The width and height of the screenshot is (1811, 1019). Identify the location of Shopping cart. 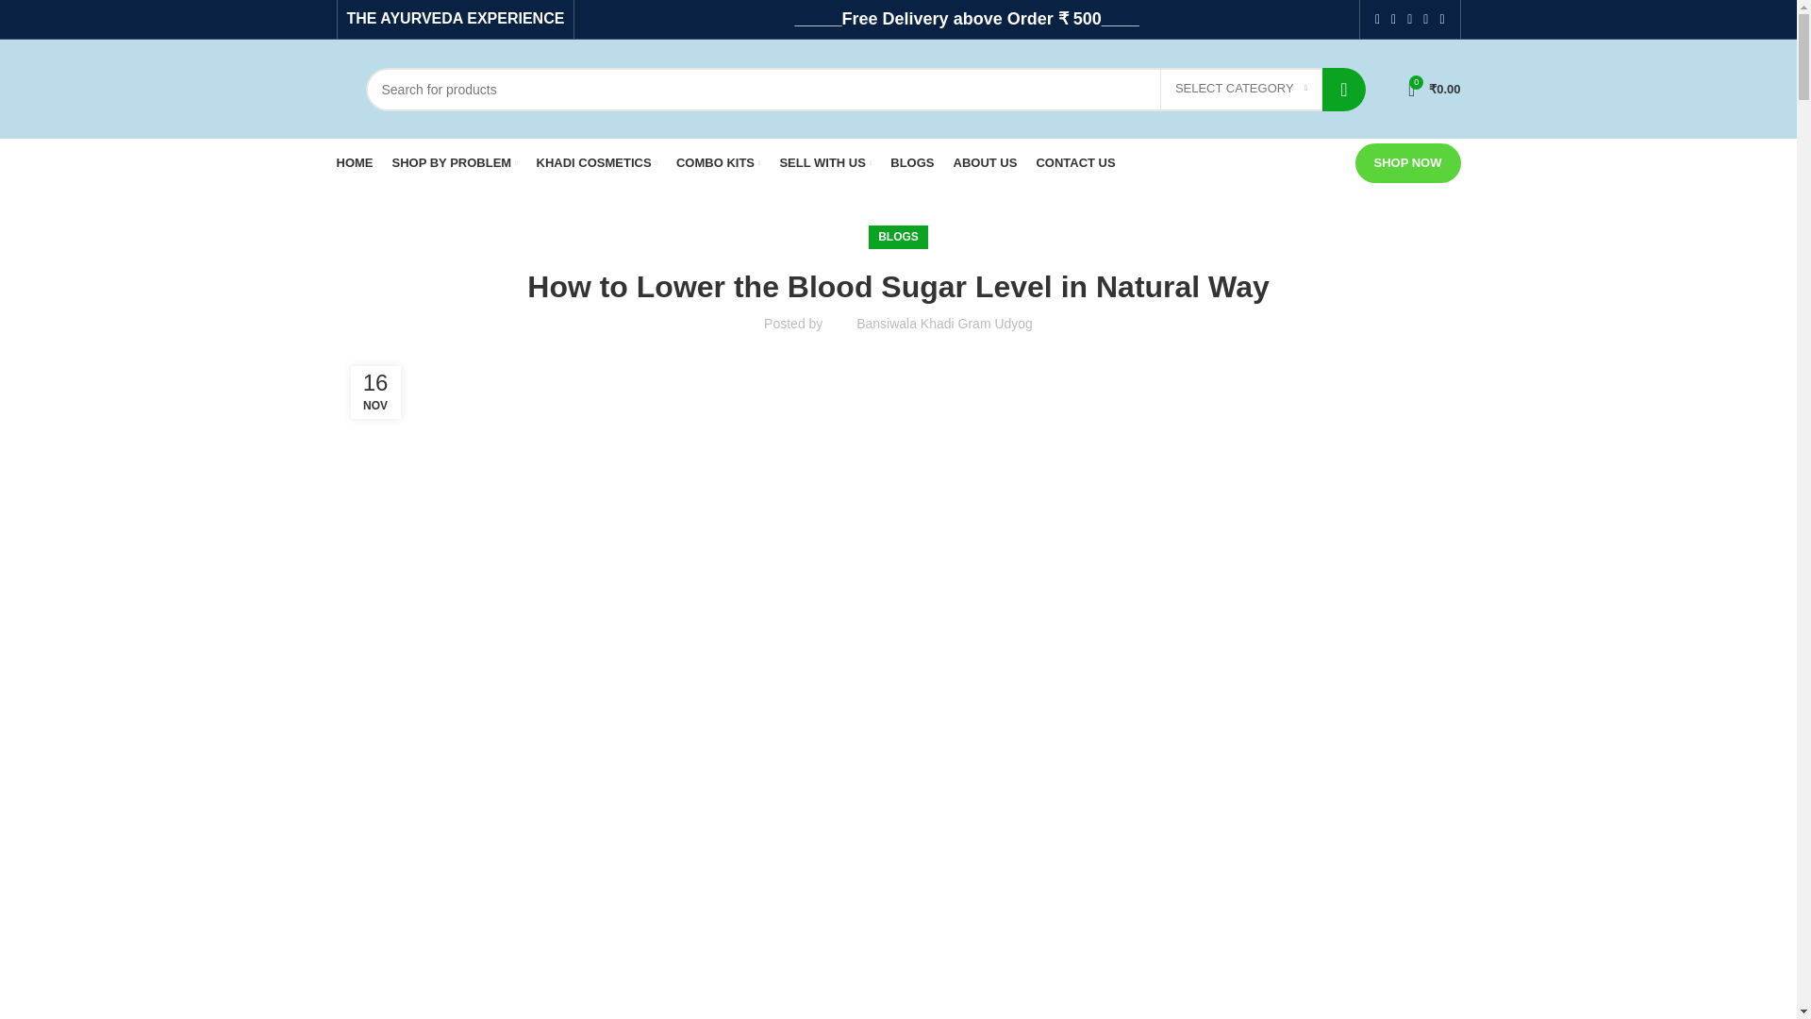
(1434, 89).